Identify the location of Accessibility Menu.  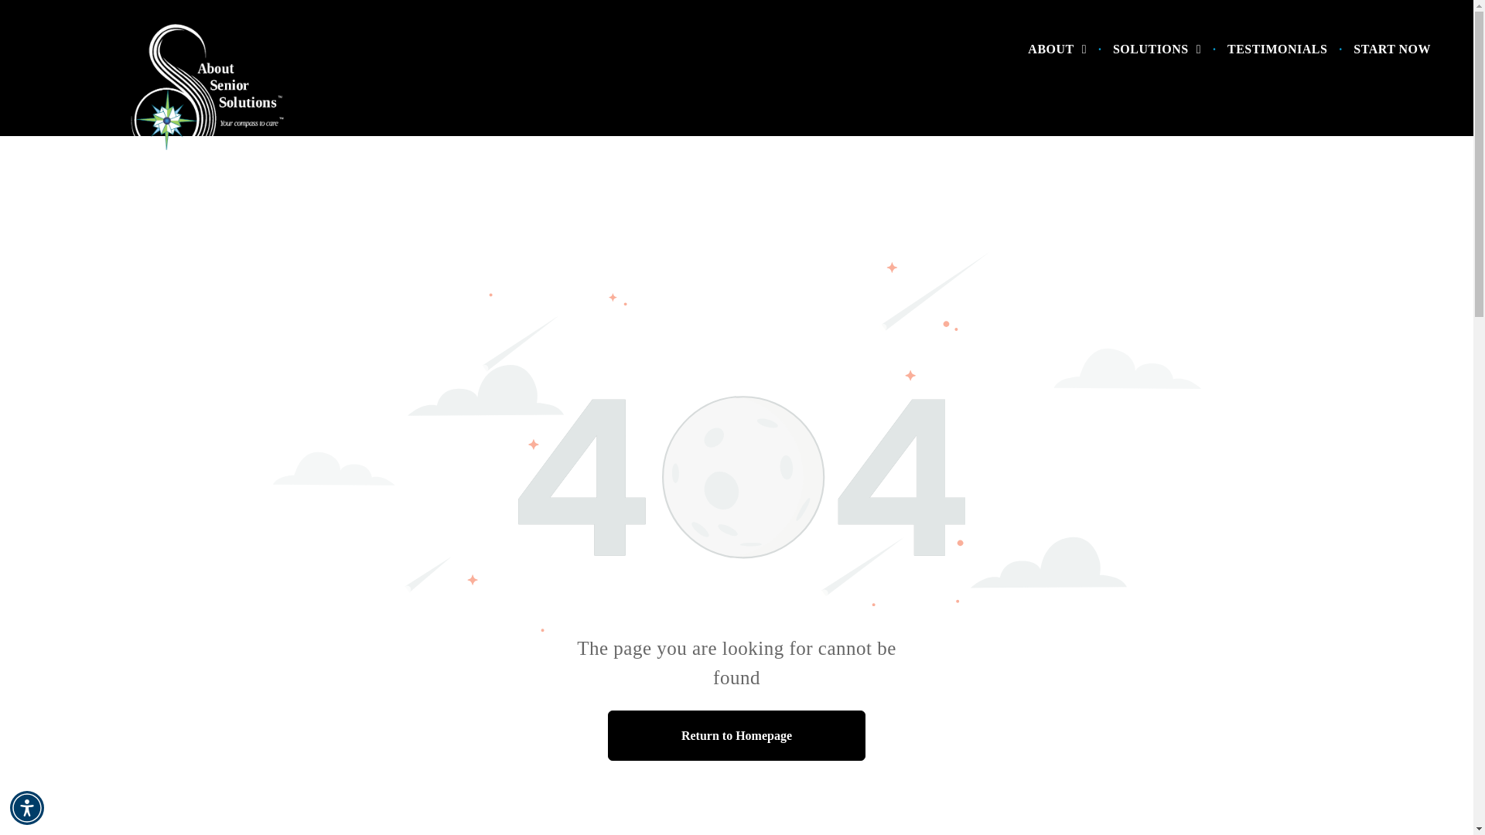
(27, 807).